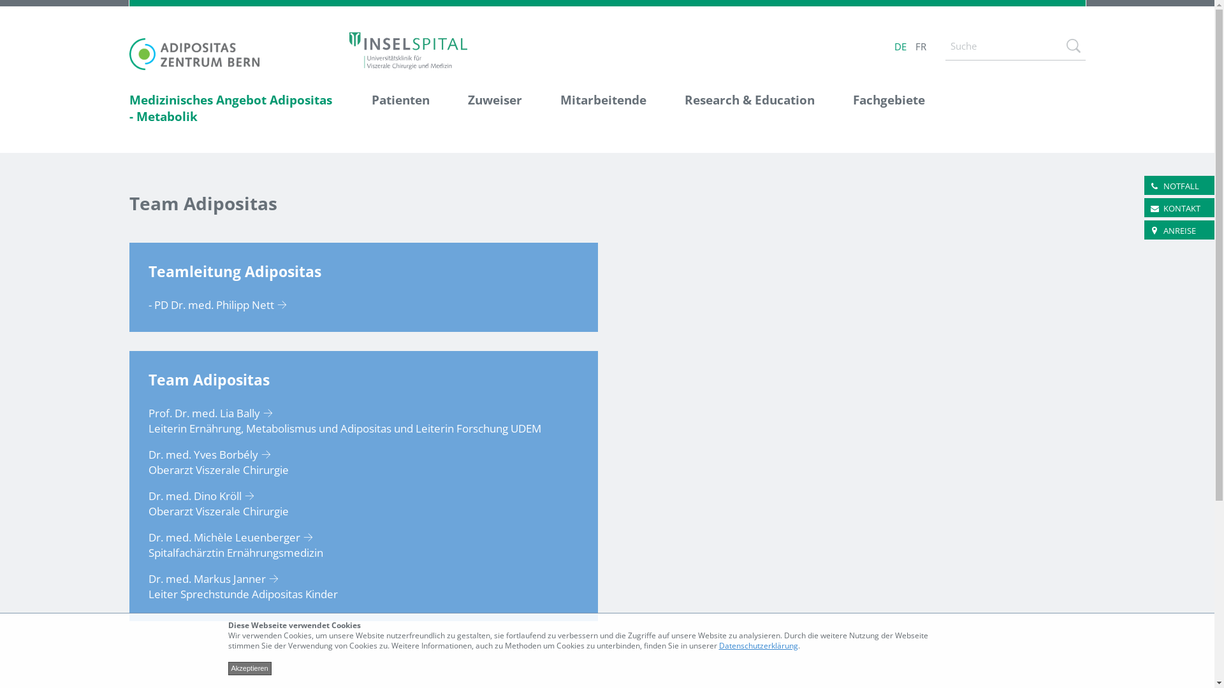 This screenshot has height=688, width=1224. Describe the element at coordinates (194, 54) in the screenshot. I see `Adipositaszentrum Bern` at that location.